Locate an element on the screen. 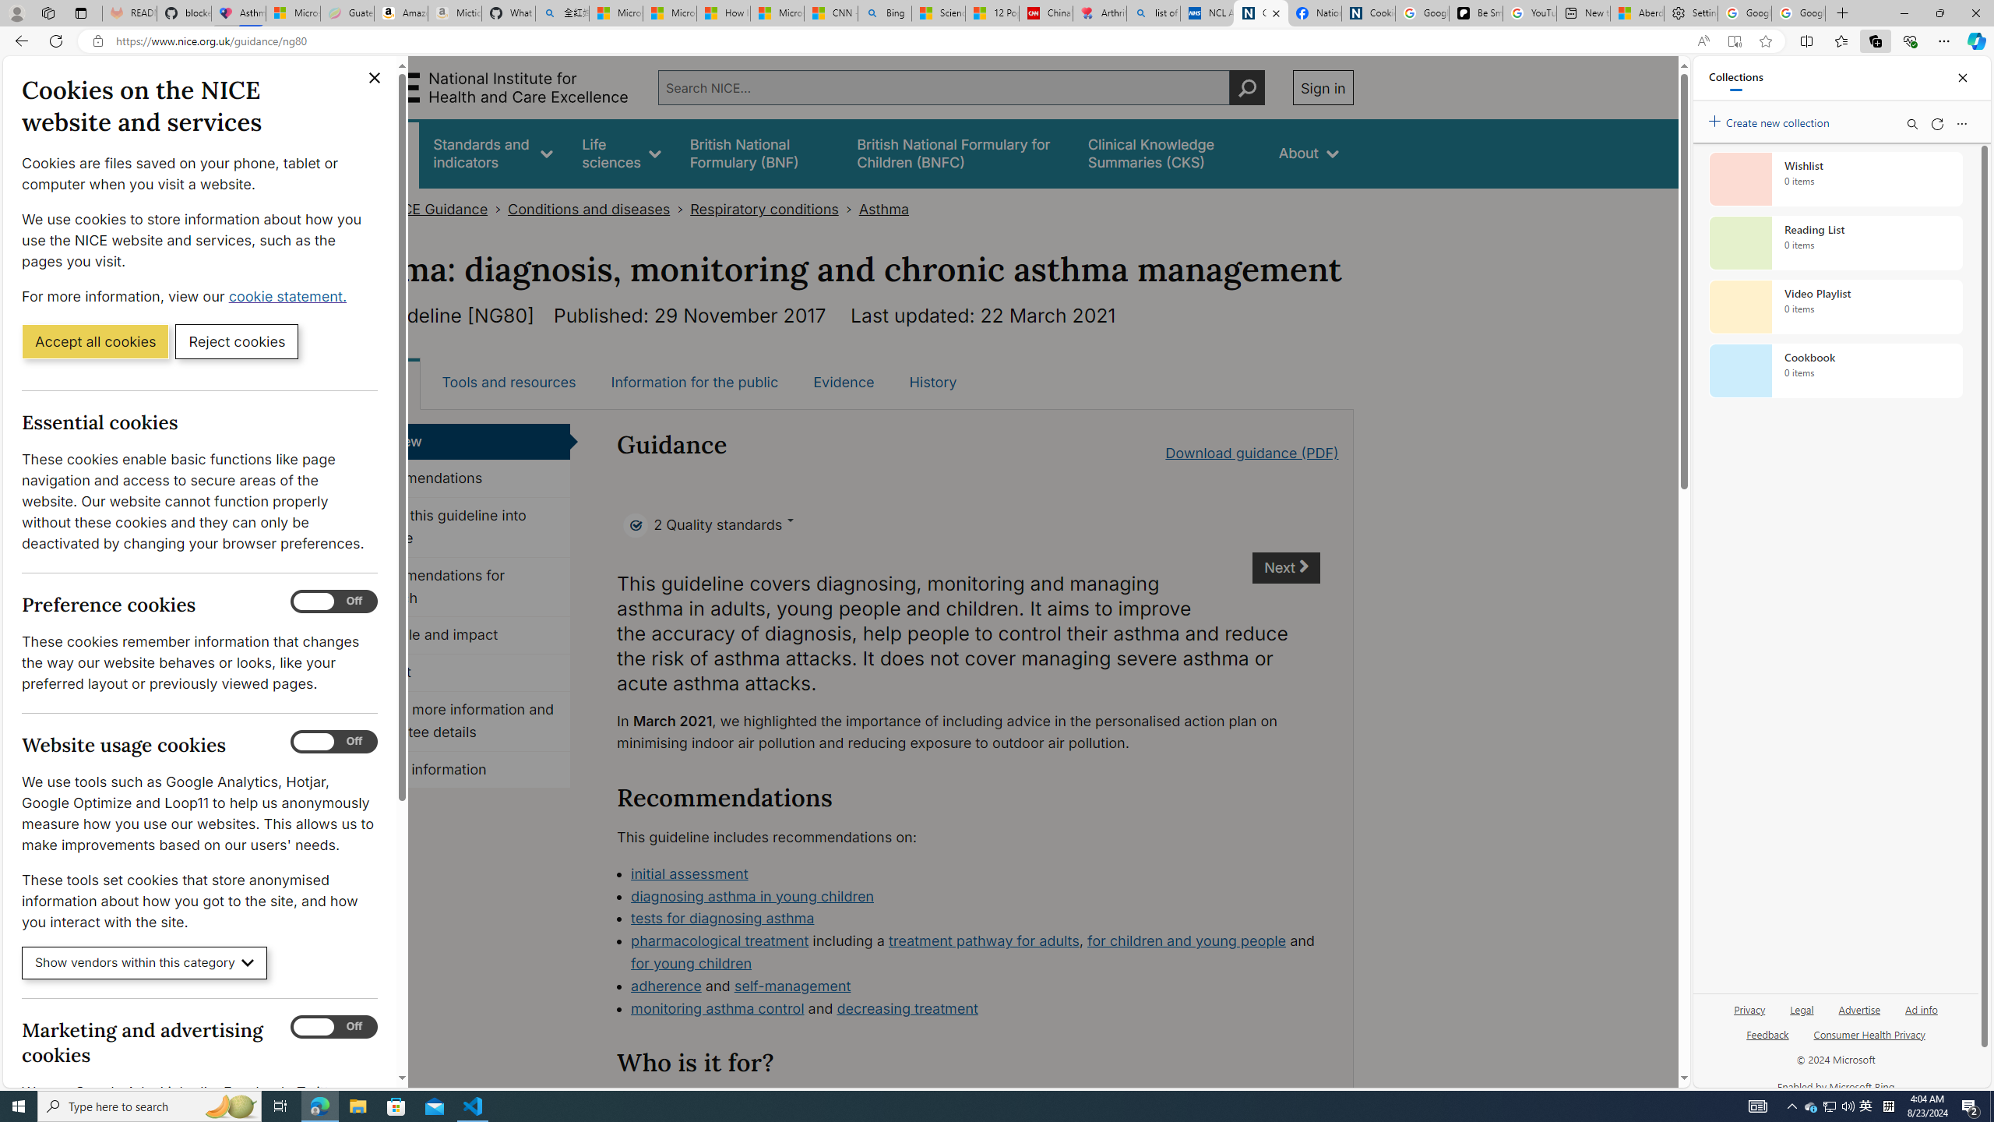 Image resolution: width=1994 pixels, height=1122 pixels. Information for the public is located at coordinates (695, 382).